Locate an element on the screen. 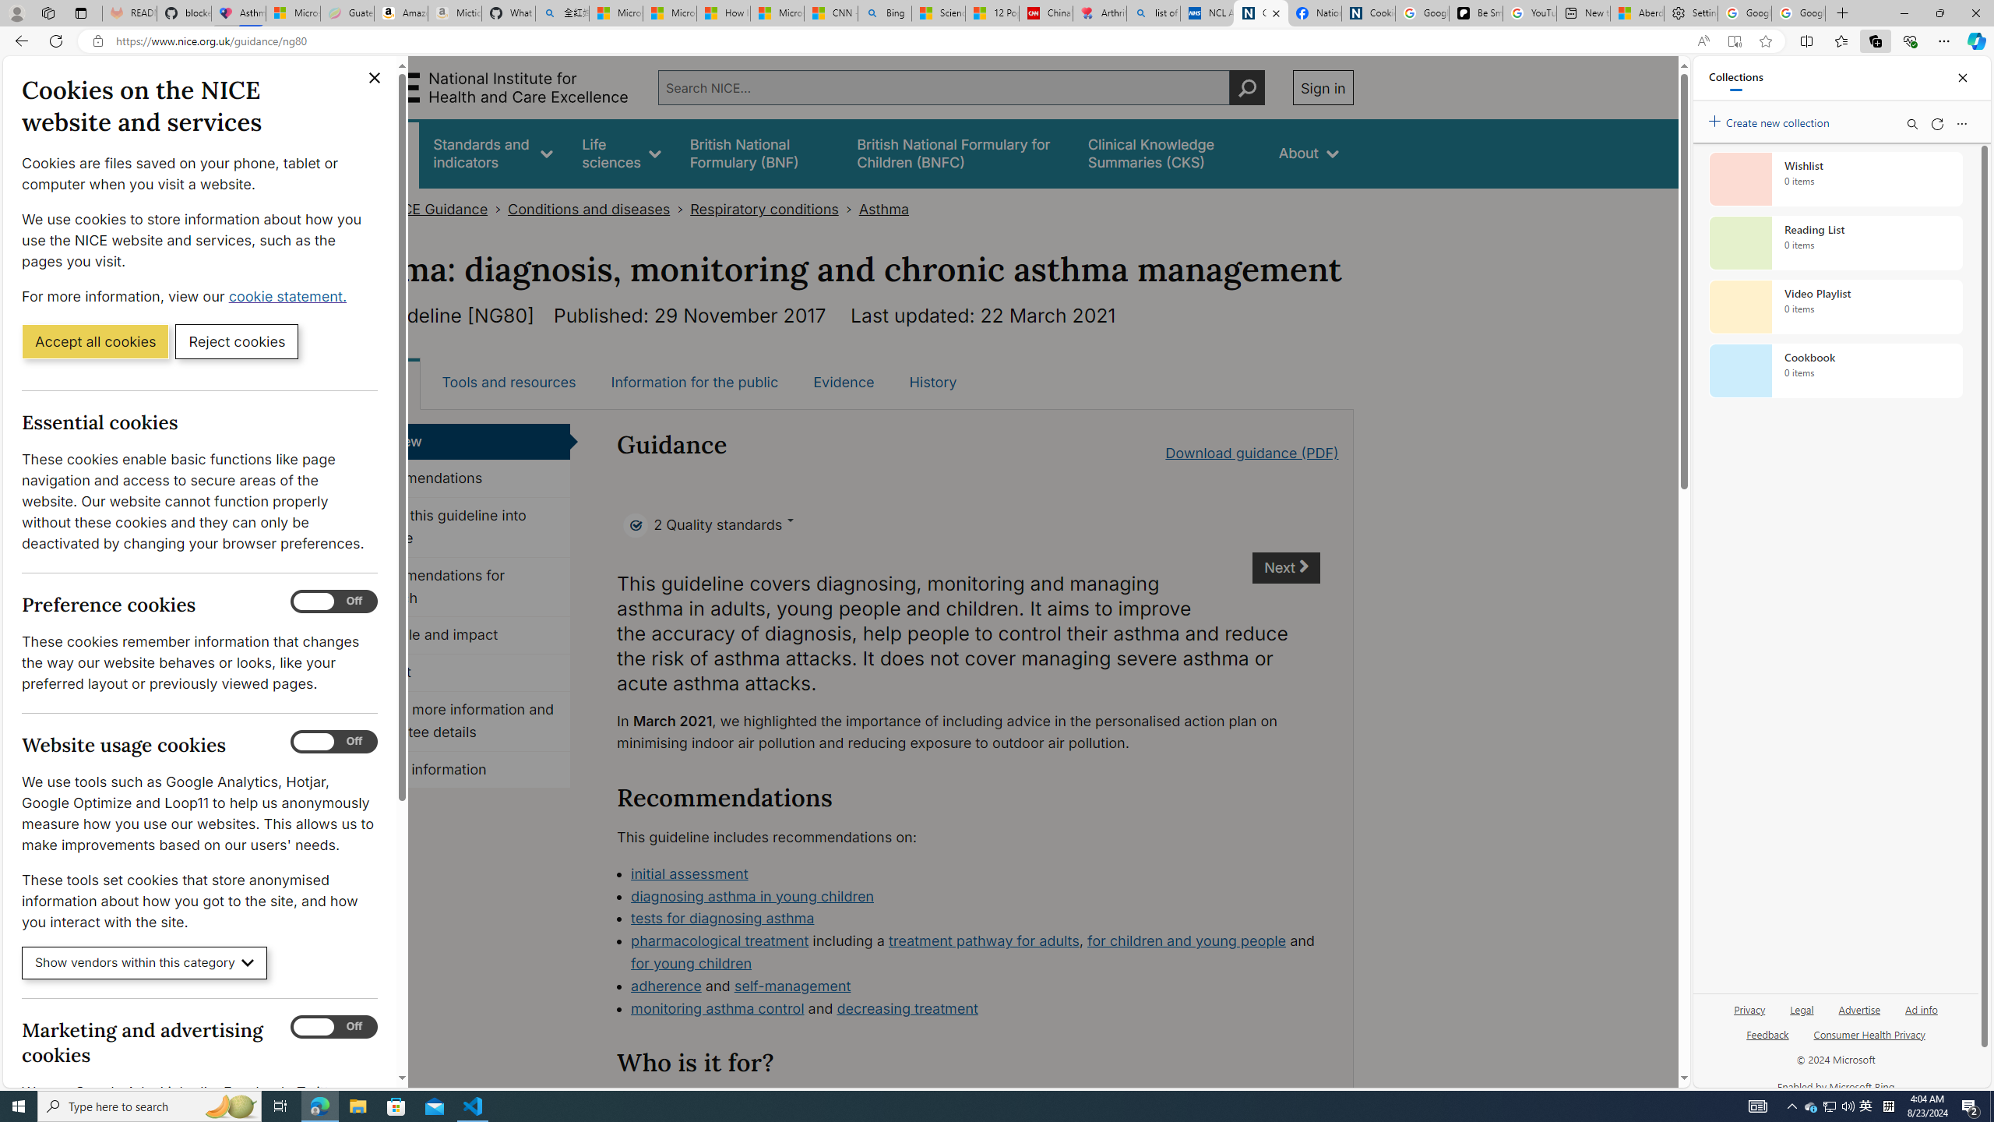 Image resolution: width=1994 pixels, height=1122 pixels. Information for the public is located at coordinates (695, 382).